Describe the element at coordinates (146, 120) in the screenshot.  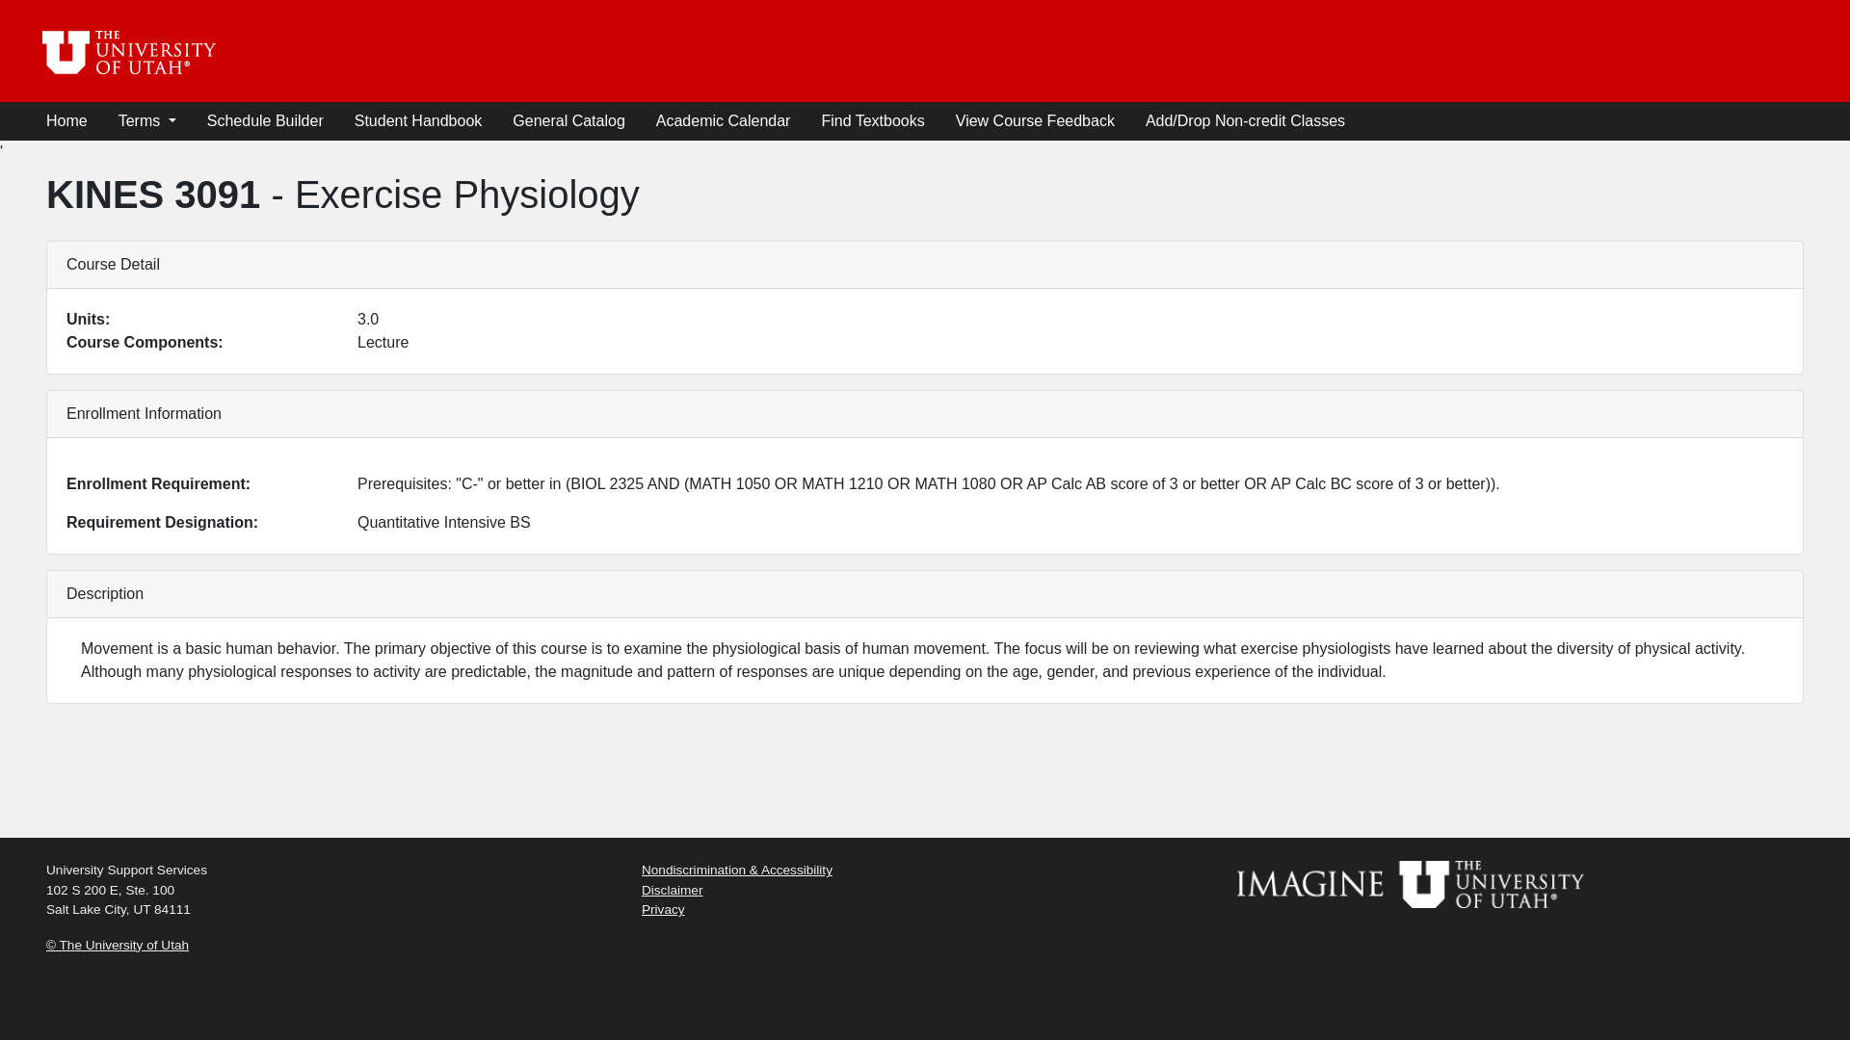
I see `Terms` at that location.